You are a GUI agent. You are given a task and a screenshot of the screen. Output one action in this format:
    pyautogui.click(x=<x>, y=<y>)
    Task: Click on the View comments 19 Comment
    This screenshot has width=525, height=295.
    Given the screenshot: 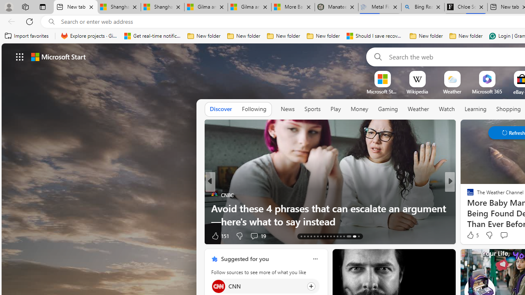 What is the action you would take?
    pyautogui.click(x=258, y=235)
    